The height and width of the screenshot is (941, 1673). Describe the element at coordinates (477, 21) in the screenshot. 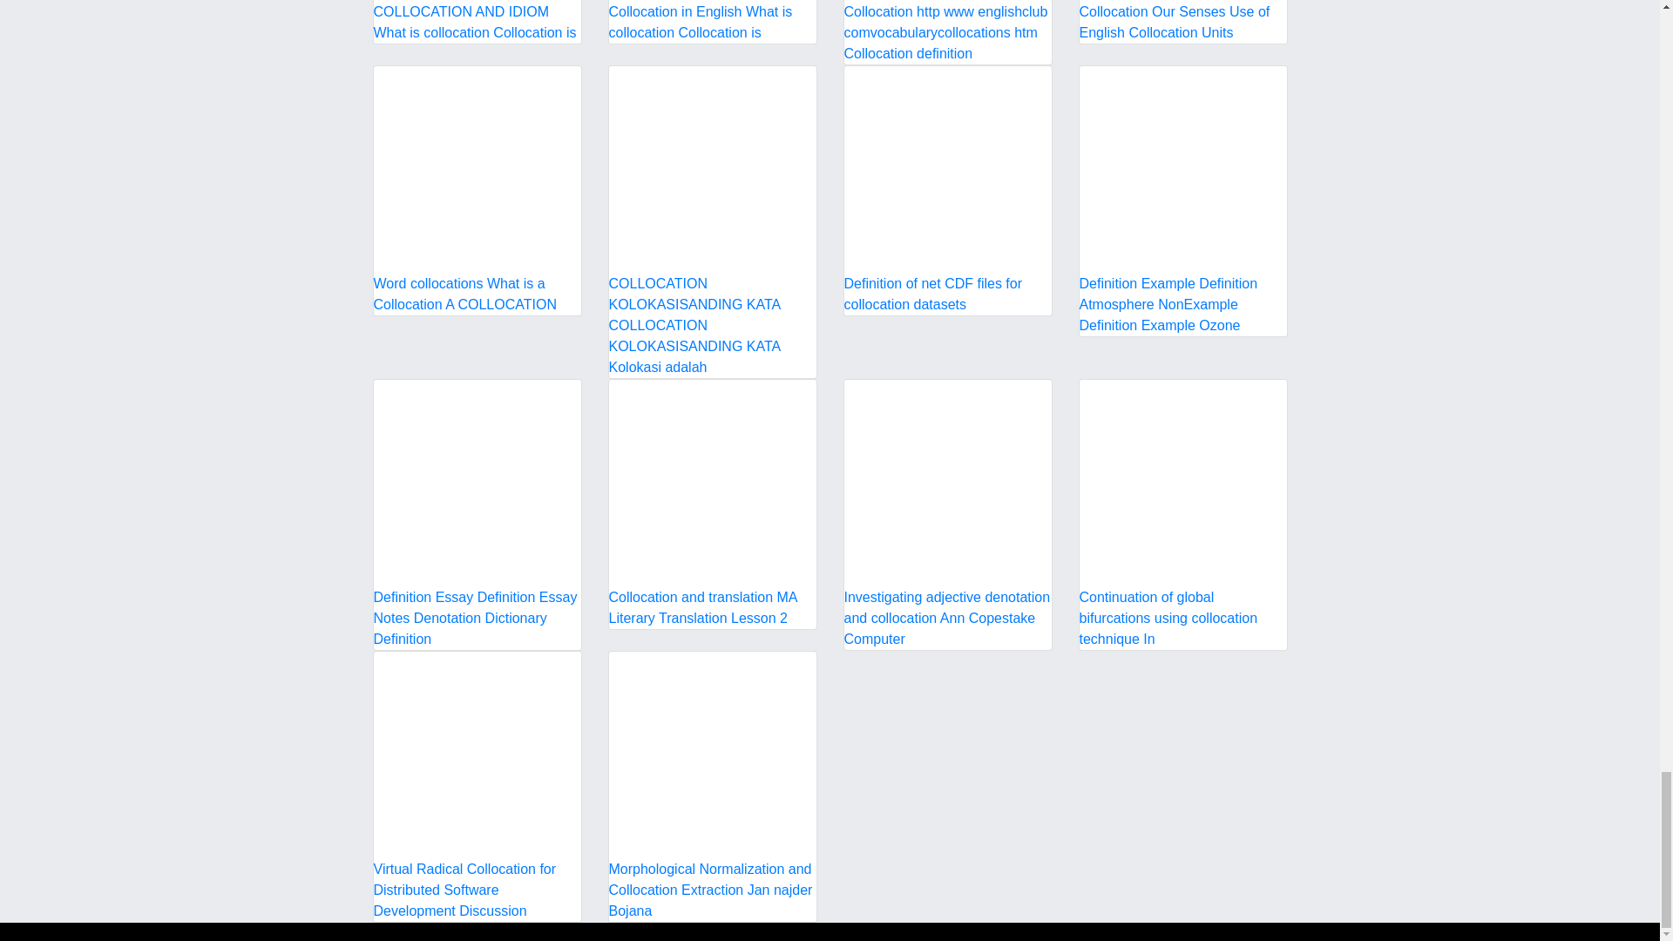

I see `COLLOCATION AND IDIOM What is collocation Collocation is` at that location.